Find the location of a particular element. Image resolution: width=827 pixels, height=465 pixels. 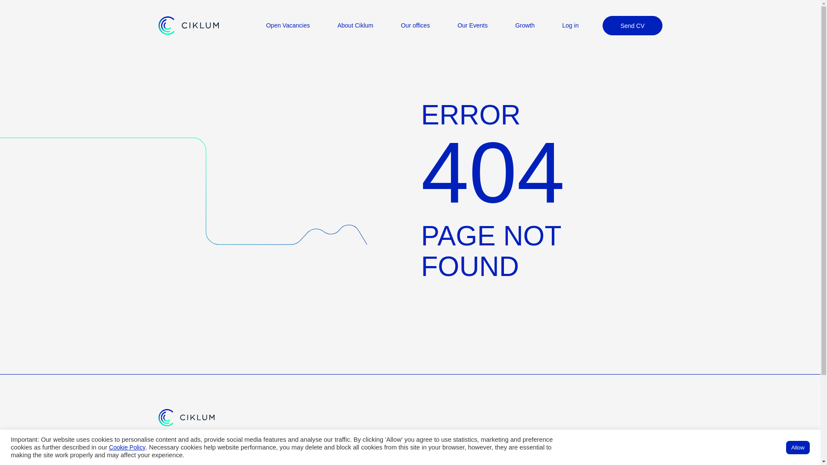

Cookie Policy is located at coordinates (127, 447).